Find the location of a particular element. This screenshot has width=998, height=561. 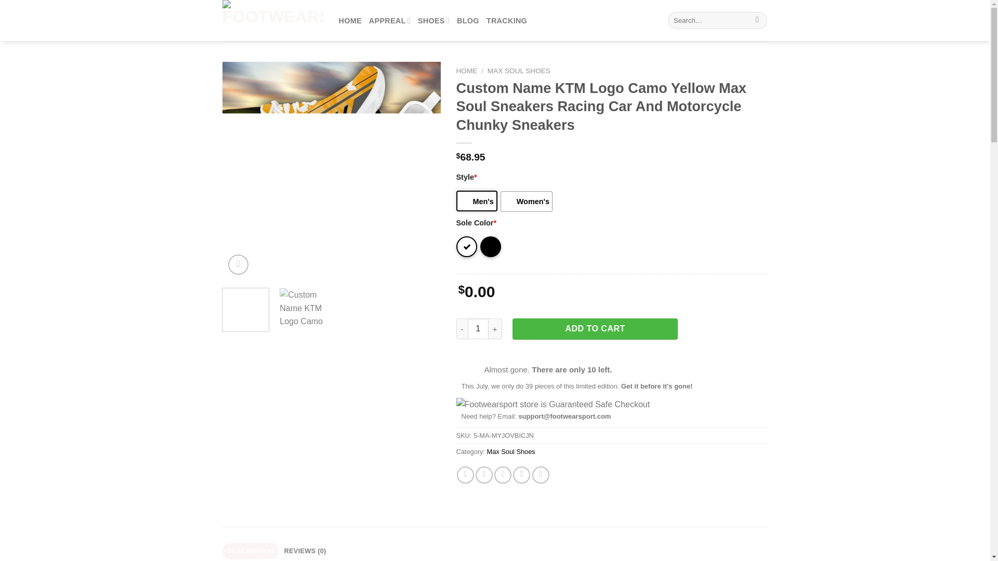

Search is located at coordinates (758, 21).